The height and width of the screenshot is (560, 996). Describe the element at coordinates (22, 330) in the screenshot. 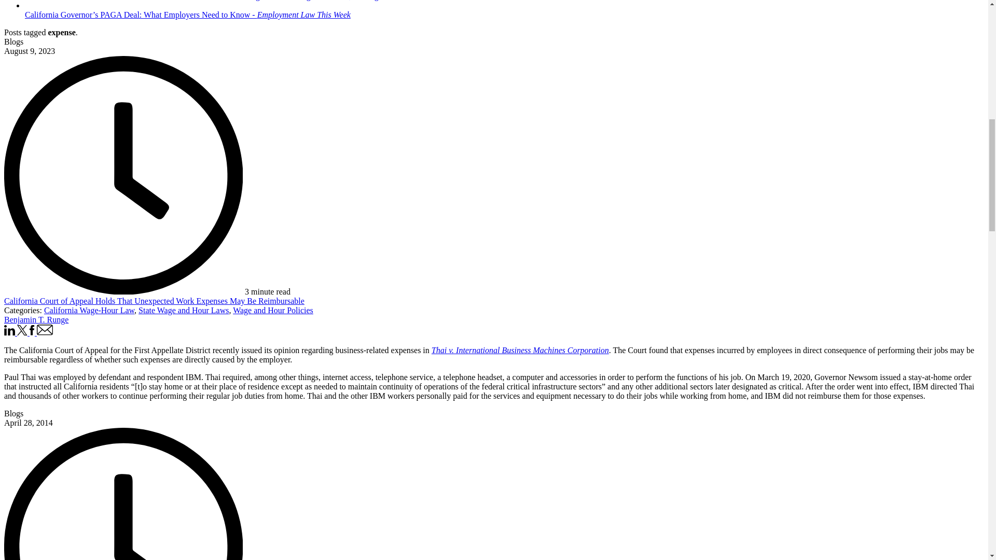

I see `Twitter` at that location.